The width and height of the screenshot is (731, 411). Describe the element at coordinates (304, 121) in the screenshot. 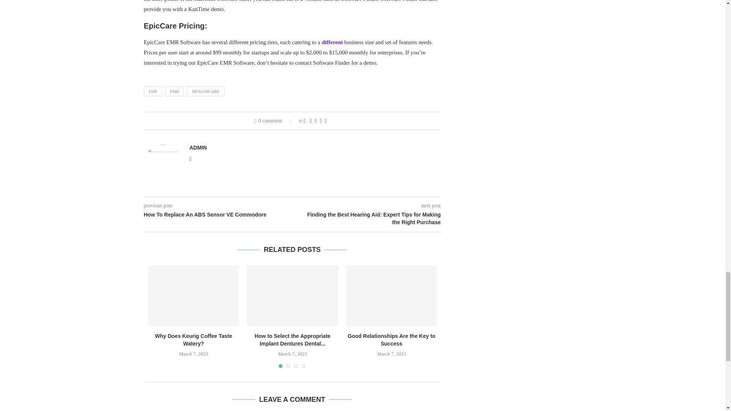

I see `Like` at that location.